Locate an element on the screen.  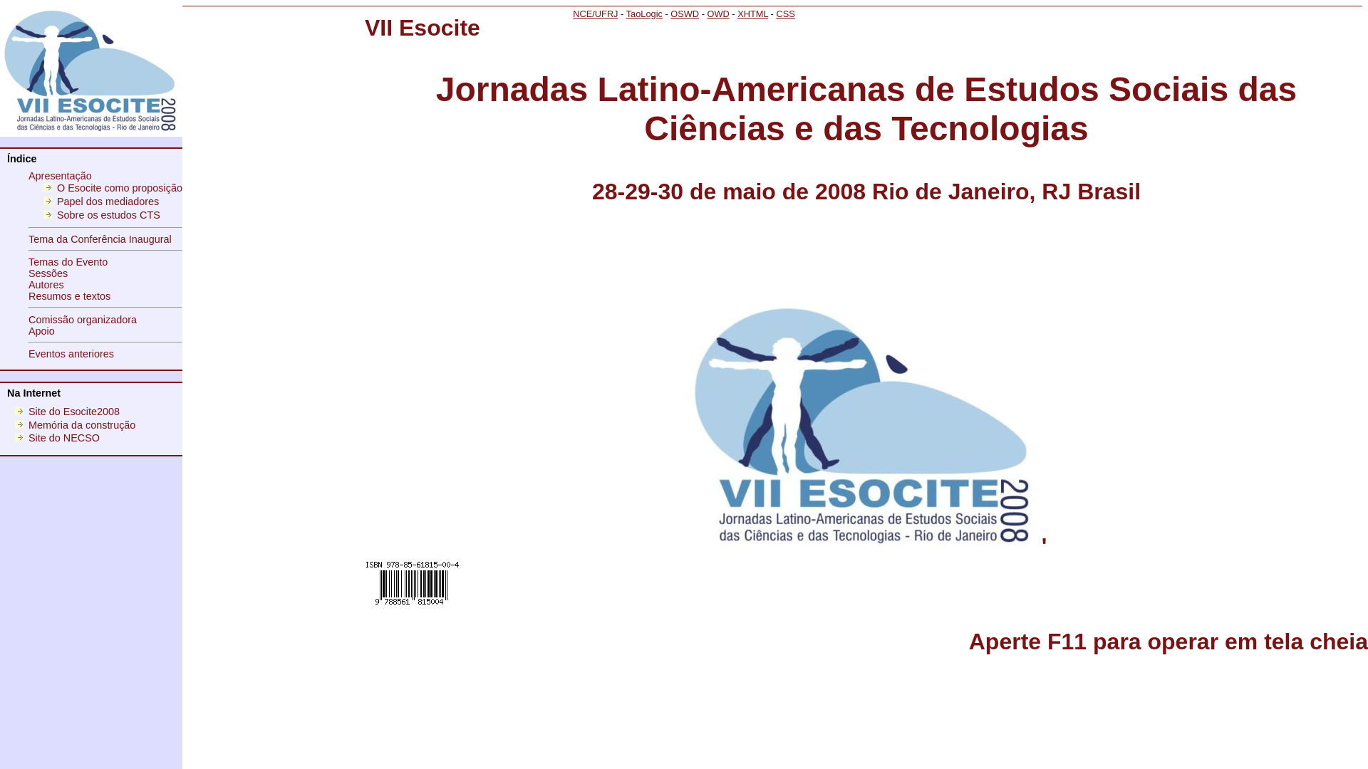
Eventos anteriores is located at coordinates (71, 354).